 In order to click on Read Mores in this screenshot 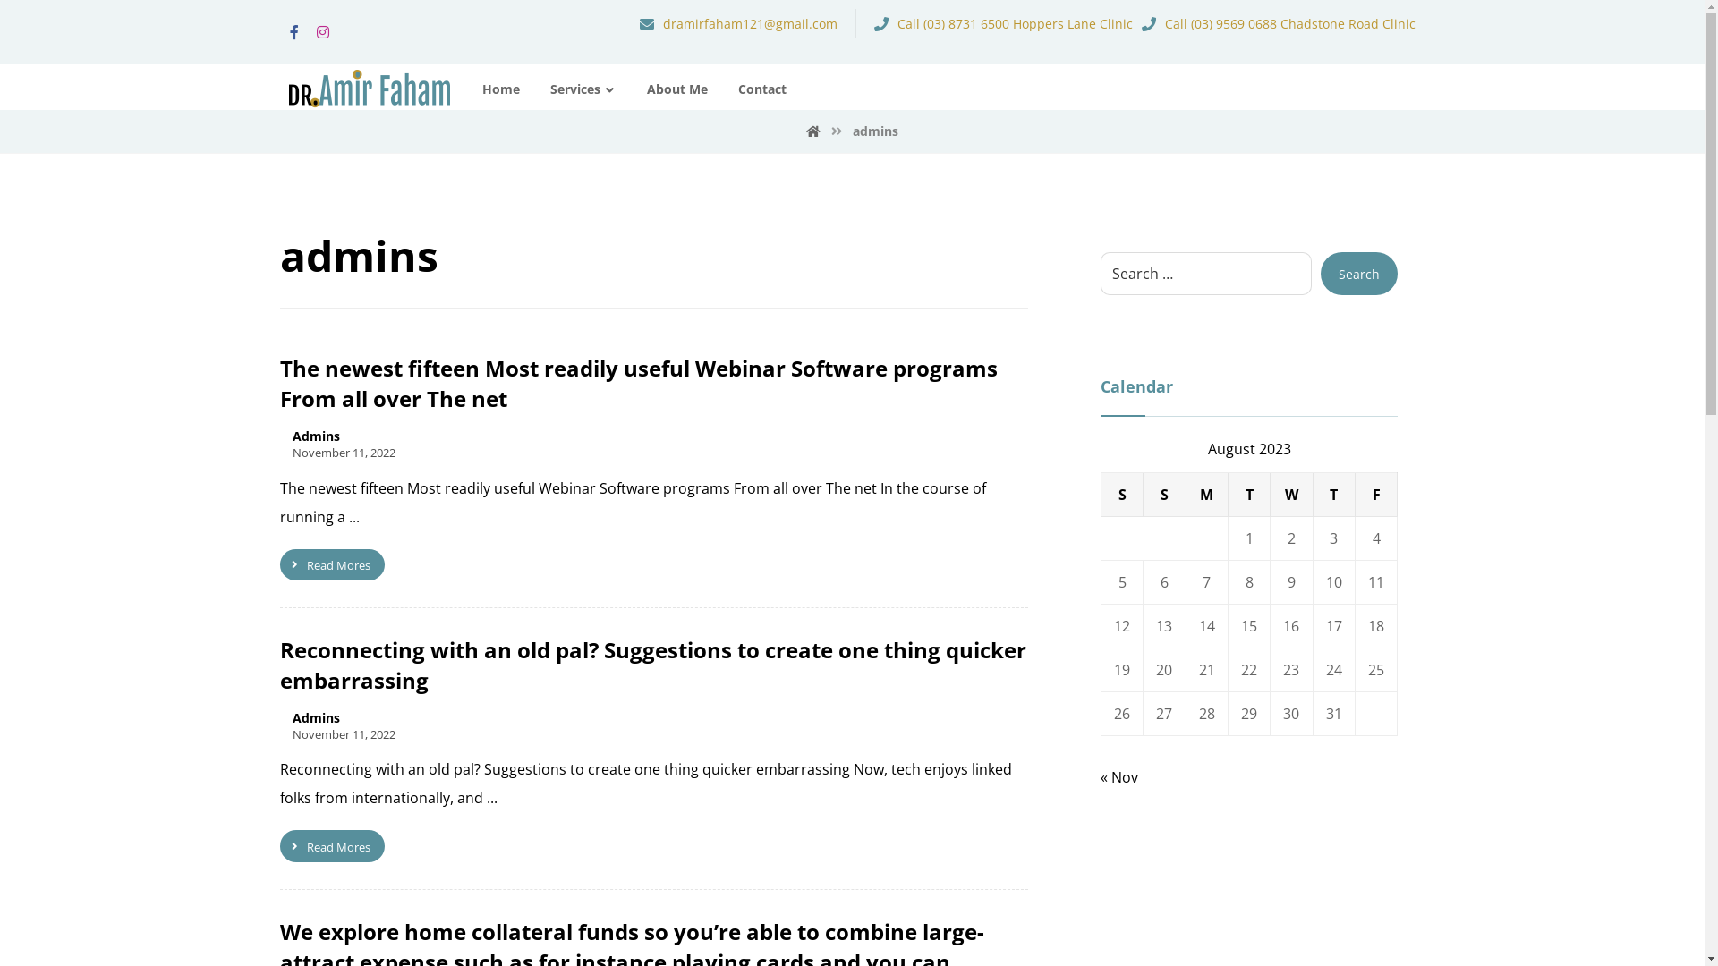, I will do `click(331, 565)`.